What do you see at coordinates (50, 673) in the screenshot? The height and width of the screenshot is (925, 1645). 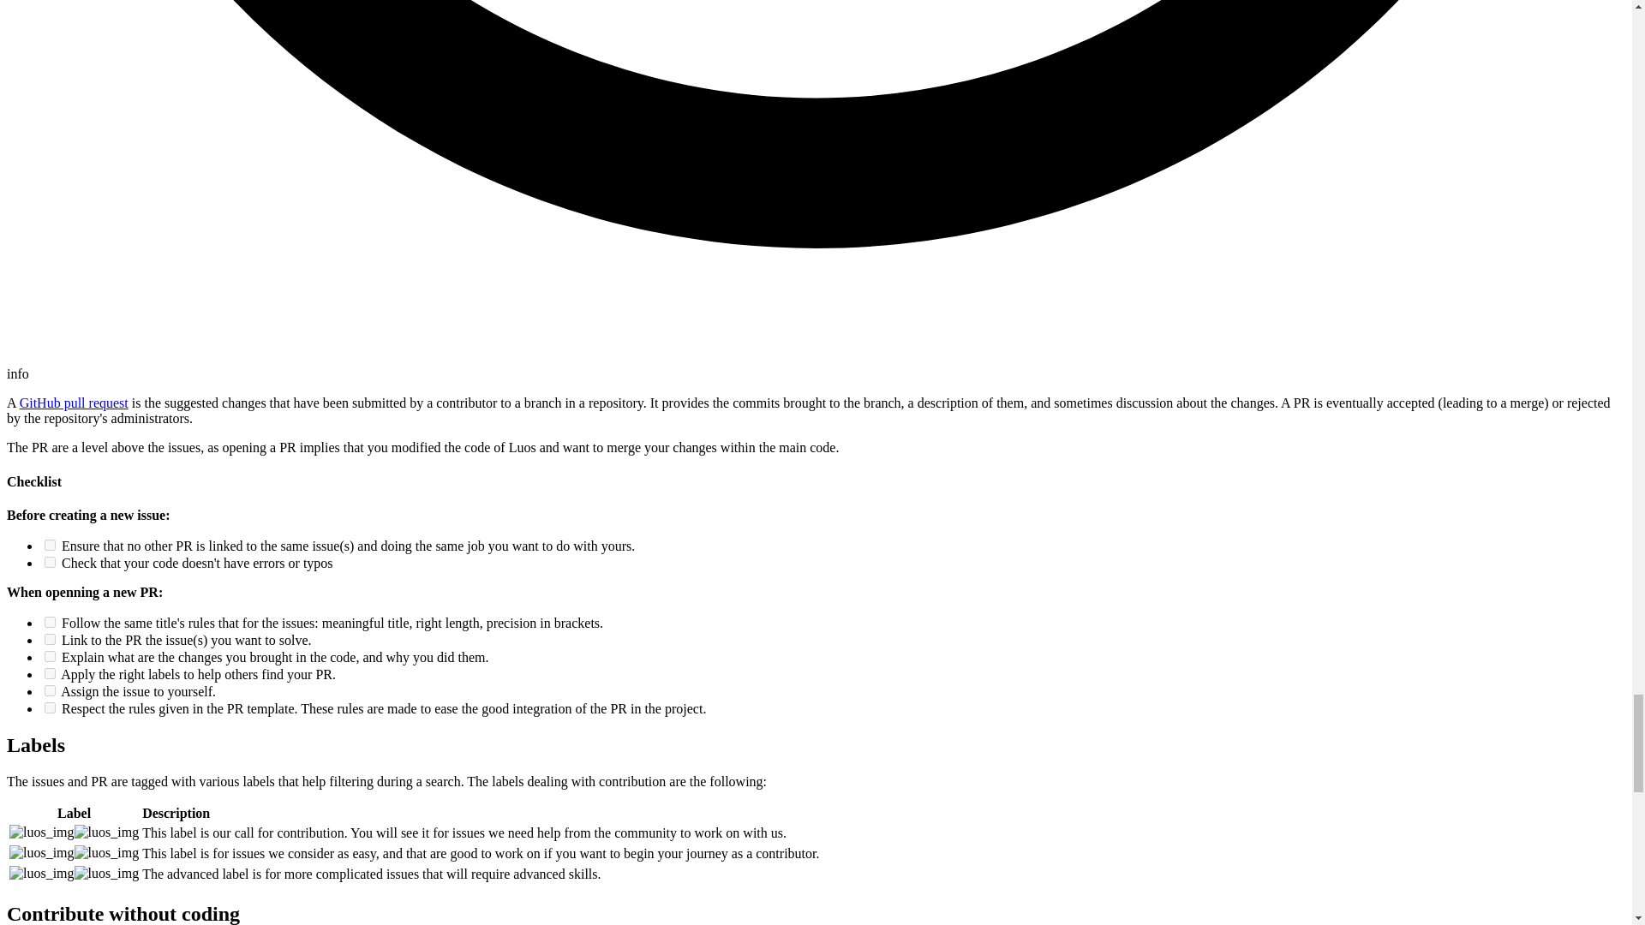 I see `on` at bounding box center [50, 673].